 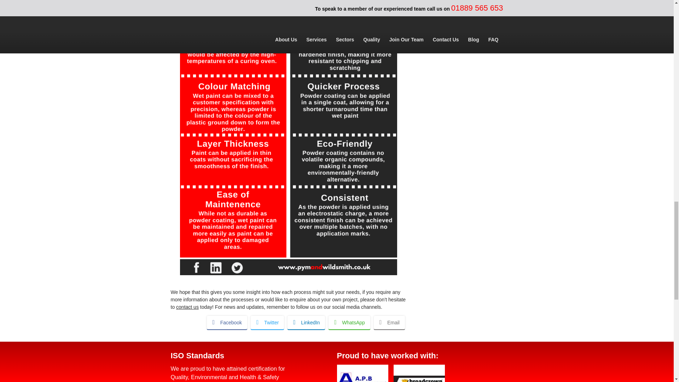 What do you see at coordinates (187, 307) in the screenshot?
I see `contact us` at bounding box center [187, 307].